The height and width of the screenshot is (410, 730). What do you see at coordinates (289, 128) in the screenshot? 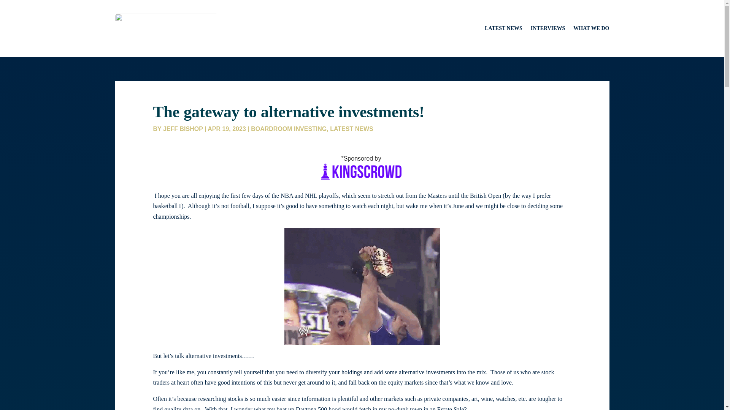
I see `BOARDROOM INVESTING` at bounding box center [289, 128].